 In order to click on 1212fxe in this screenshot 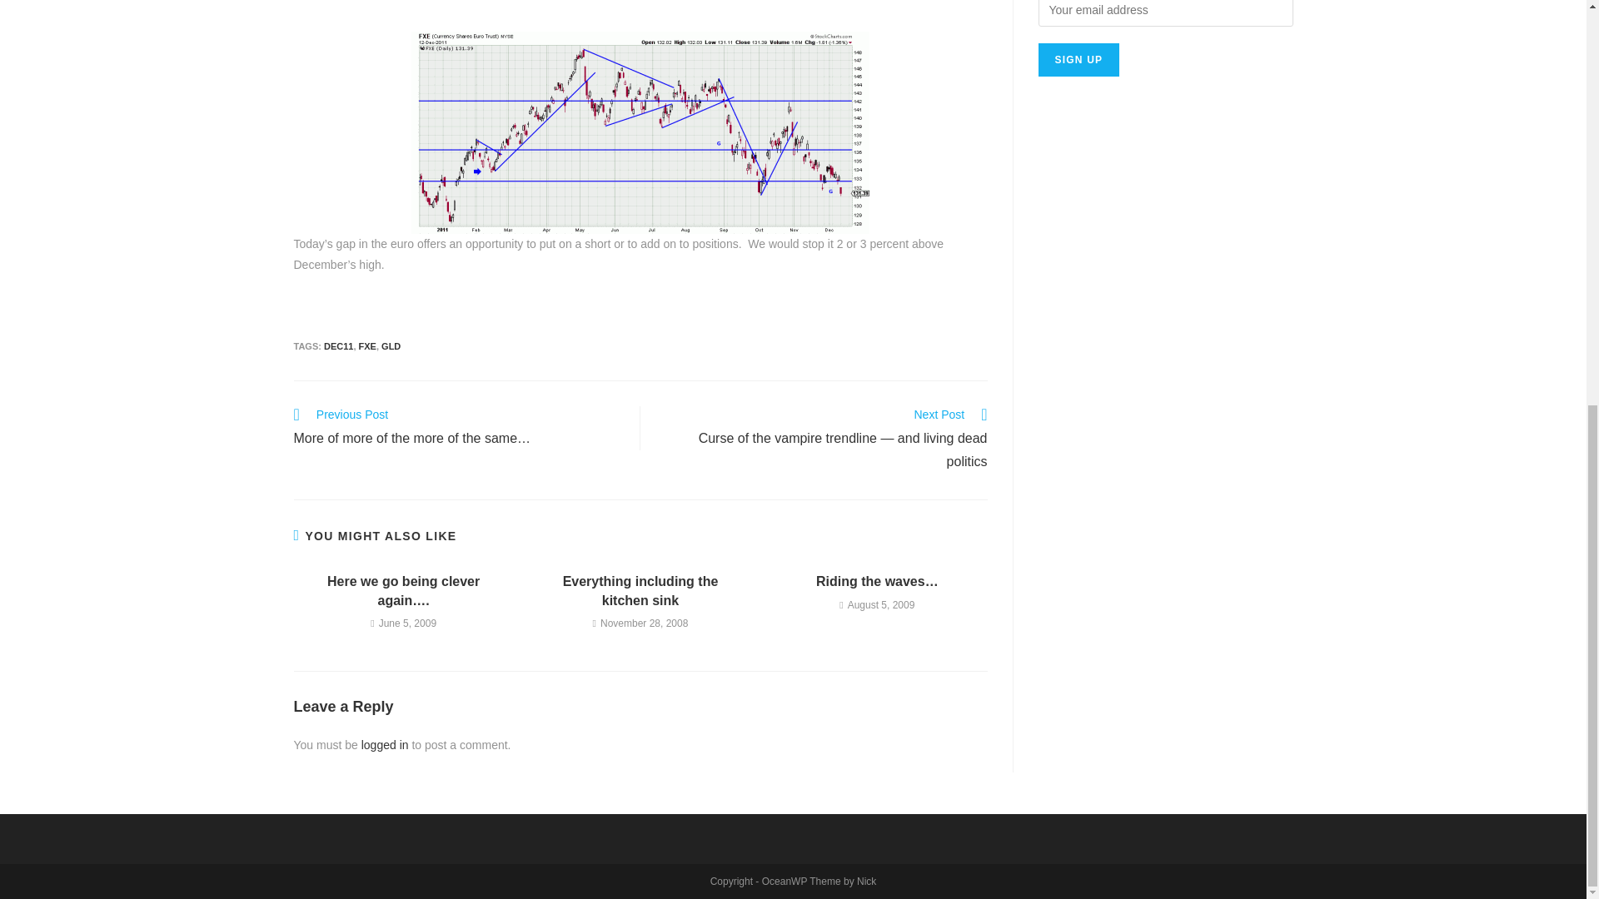, I will do `click(640, 132)`.